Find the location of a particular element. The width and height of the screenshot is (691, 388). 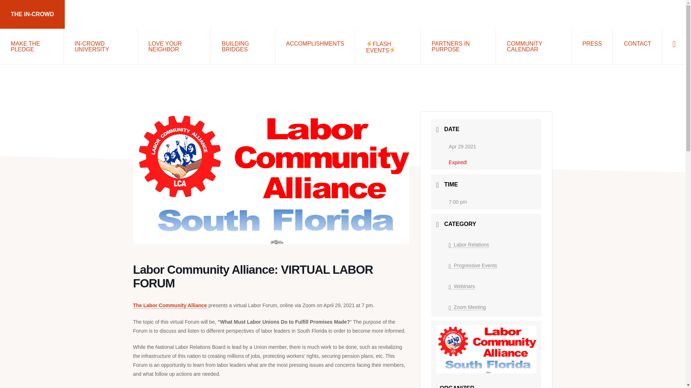

ACCOMPLISHMENTS is located at coordinates (315, 43).